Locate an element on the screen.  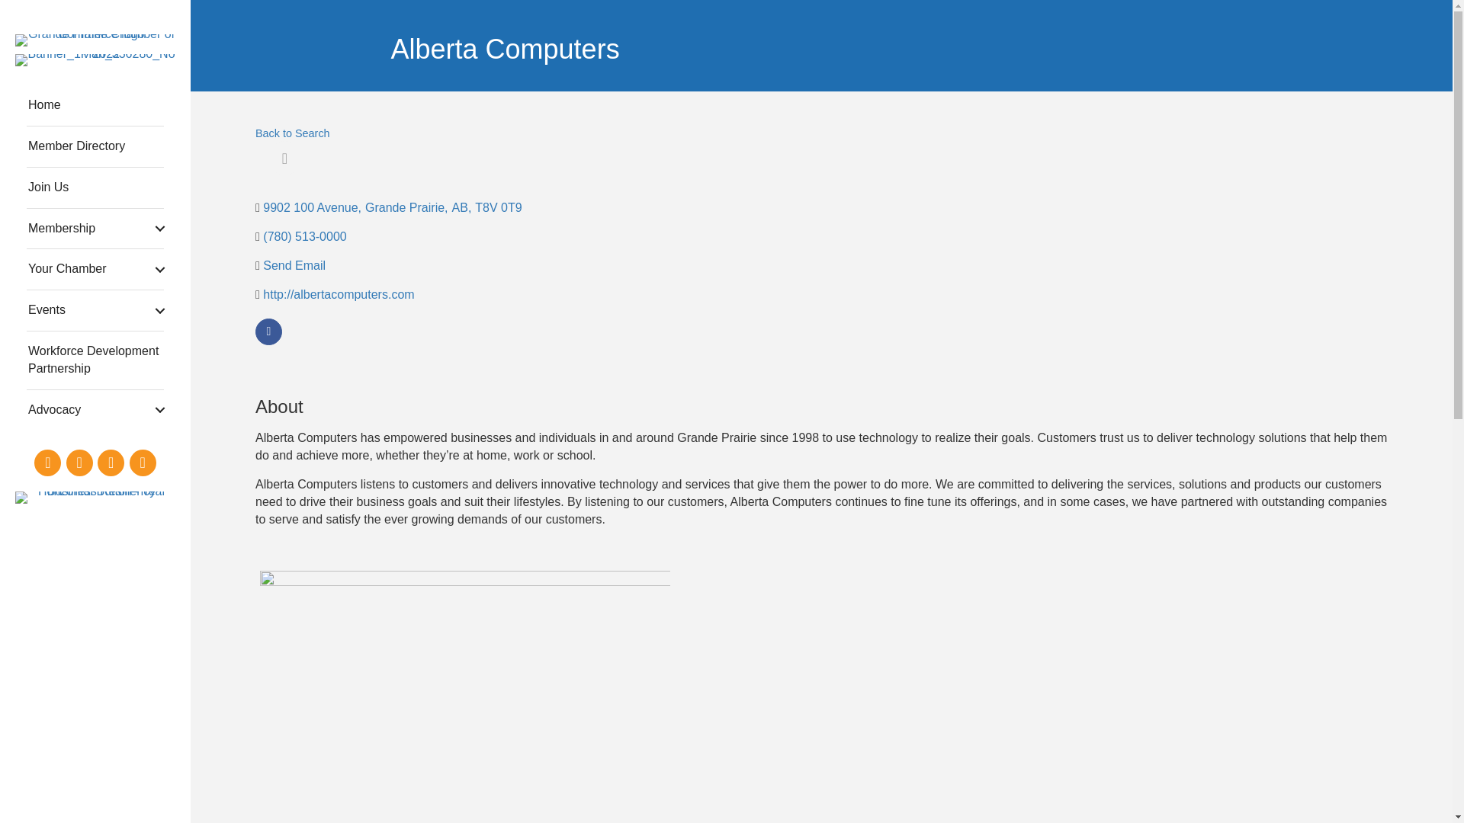
Member Directory is located at coordinates (95, 146).